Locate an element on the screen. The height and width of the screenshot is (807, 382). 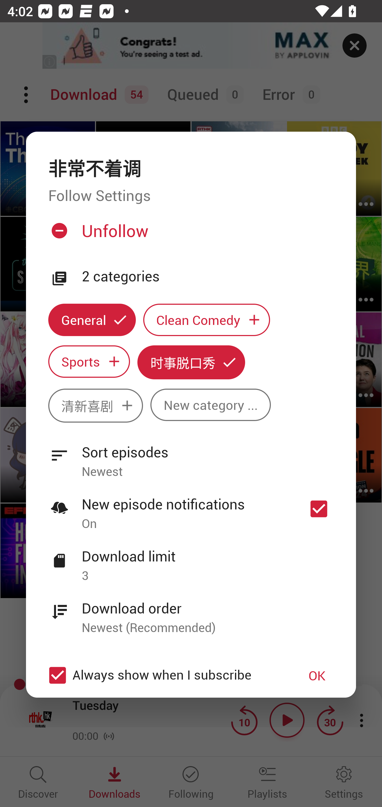
清新喜剧 is located at coordinates (95, 406).